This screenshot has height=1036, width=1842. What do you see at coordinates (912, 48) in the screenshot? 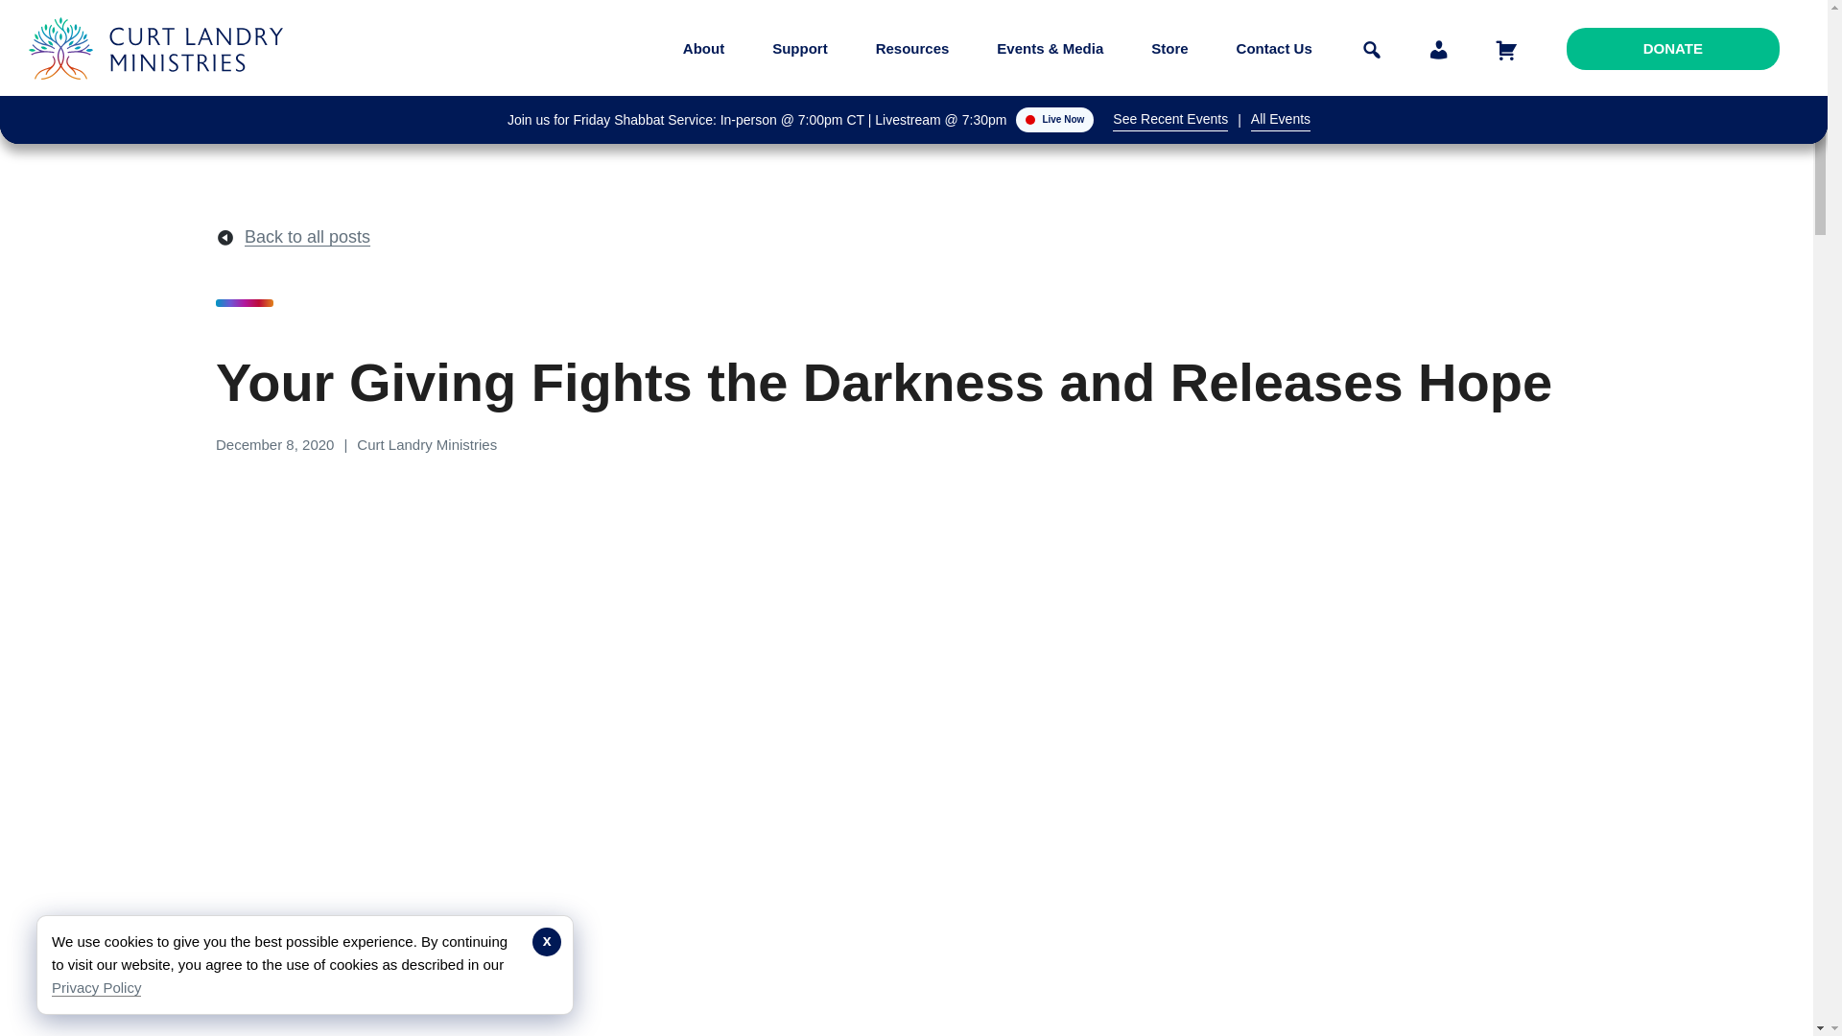
I see `Resources` at bounding box center [912, 48].